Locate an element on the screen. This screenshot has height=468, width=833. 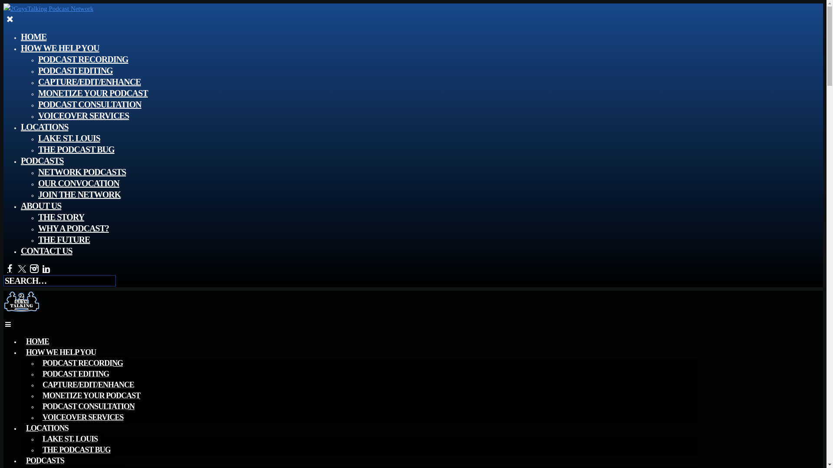
VOICEOVER SERVICES is located at coordinates (83, 116).